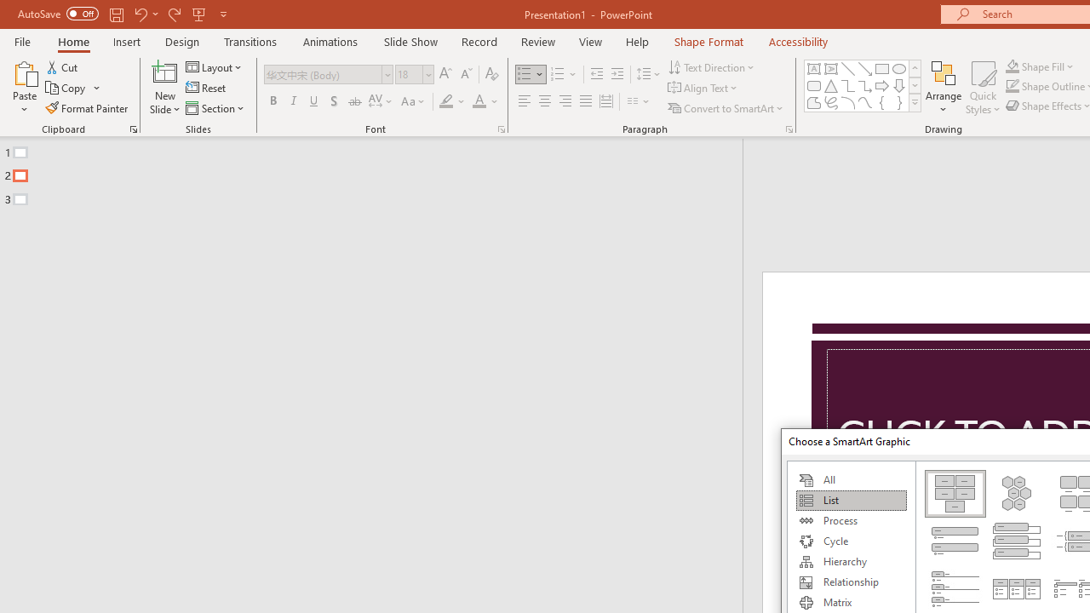  Describe the element at coordinates (1040, 66) in the screenshot. I see `Shape Fill` at that location.